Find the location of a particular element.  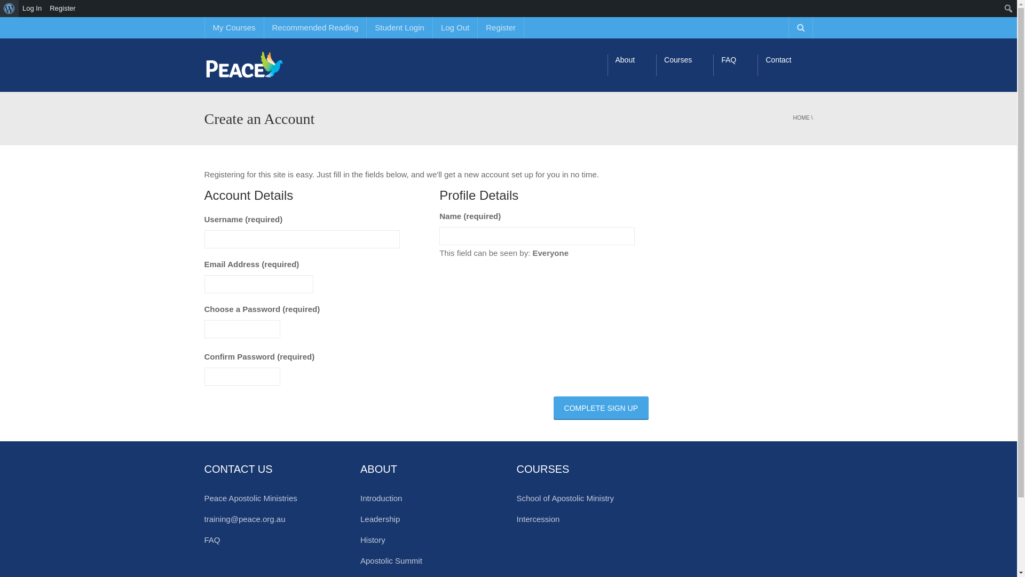

Courses is located at coordinates (684, 65).